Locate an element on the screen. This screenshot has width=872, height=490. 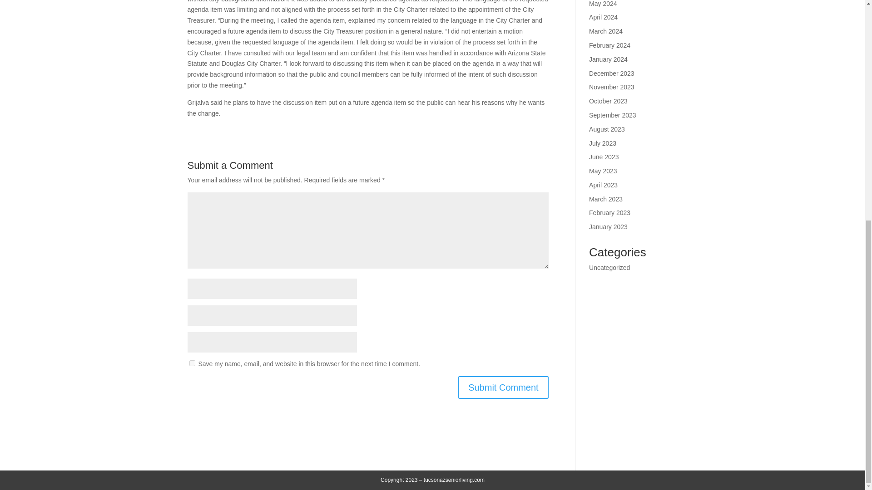
June 2023 is located at coordinates (604, 157).